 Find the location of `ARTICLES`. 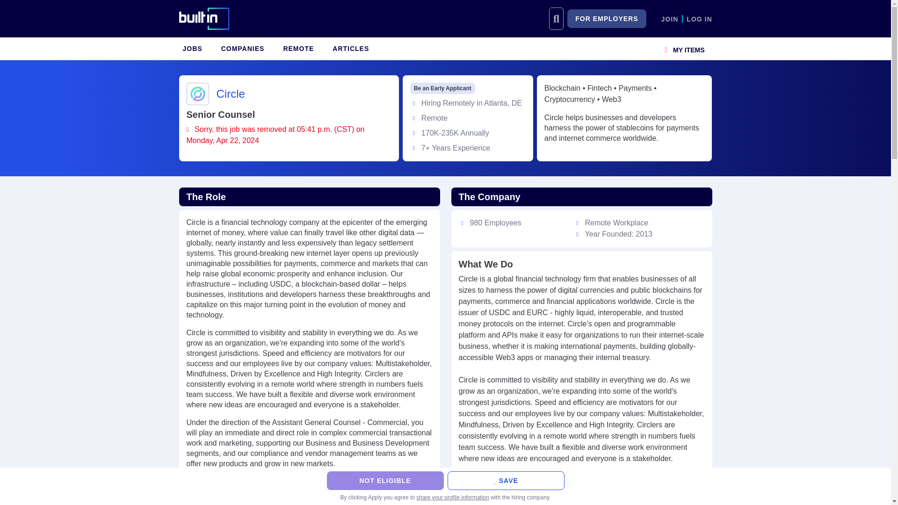

ARTICLES is located at coordinates (350, 49).